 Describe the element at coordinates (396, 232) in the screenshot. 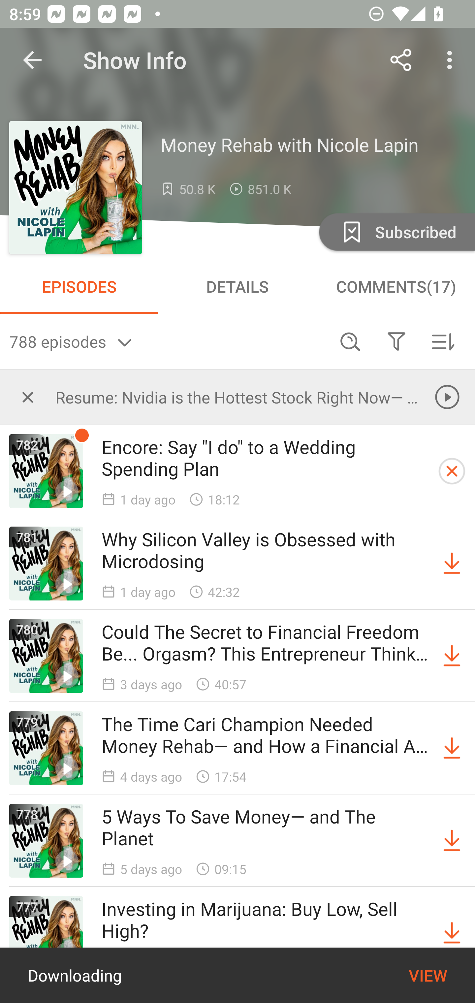

I see `Unsubscribe Subscribed` at that location.